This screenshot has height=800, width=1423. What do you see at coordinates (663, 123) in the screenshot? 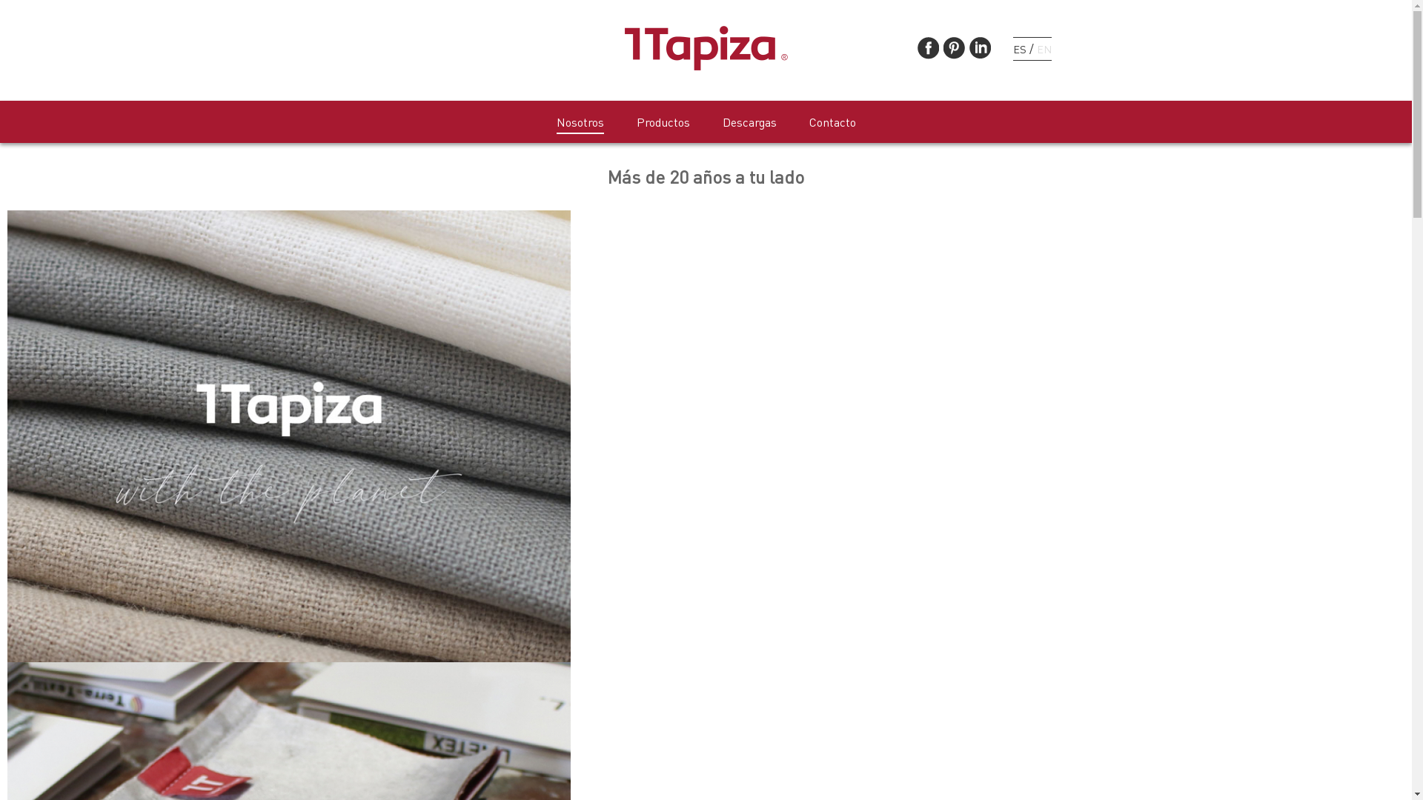
I see `Productos` at bounding box center [663, 123].